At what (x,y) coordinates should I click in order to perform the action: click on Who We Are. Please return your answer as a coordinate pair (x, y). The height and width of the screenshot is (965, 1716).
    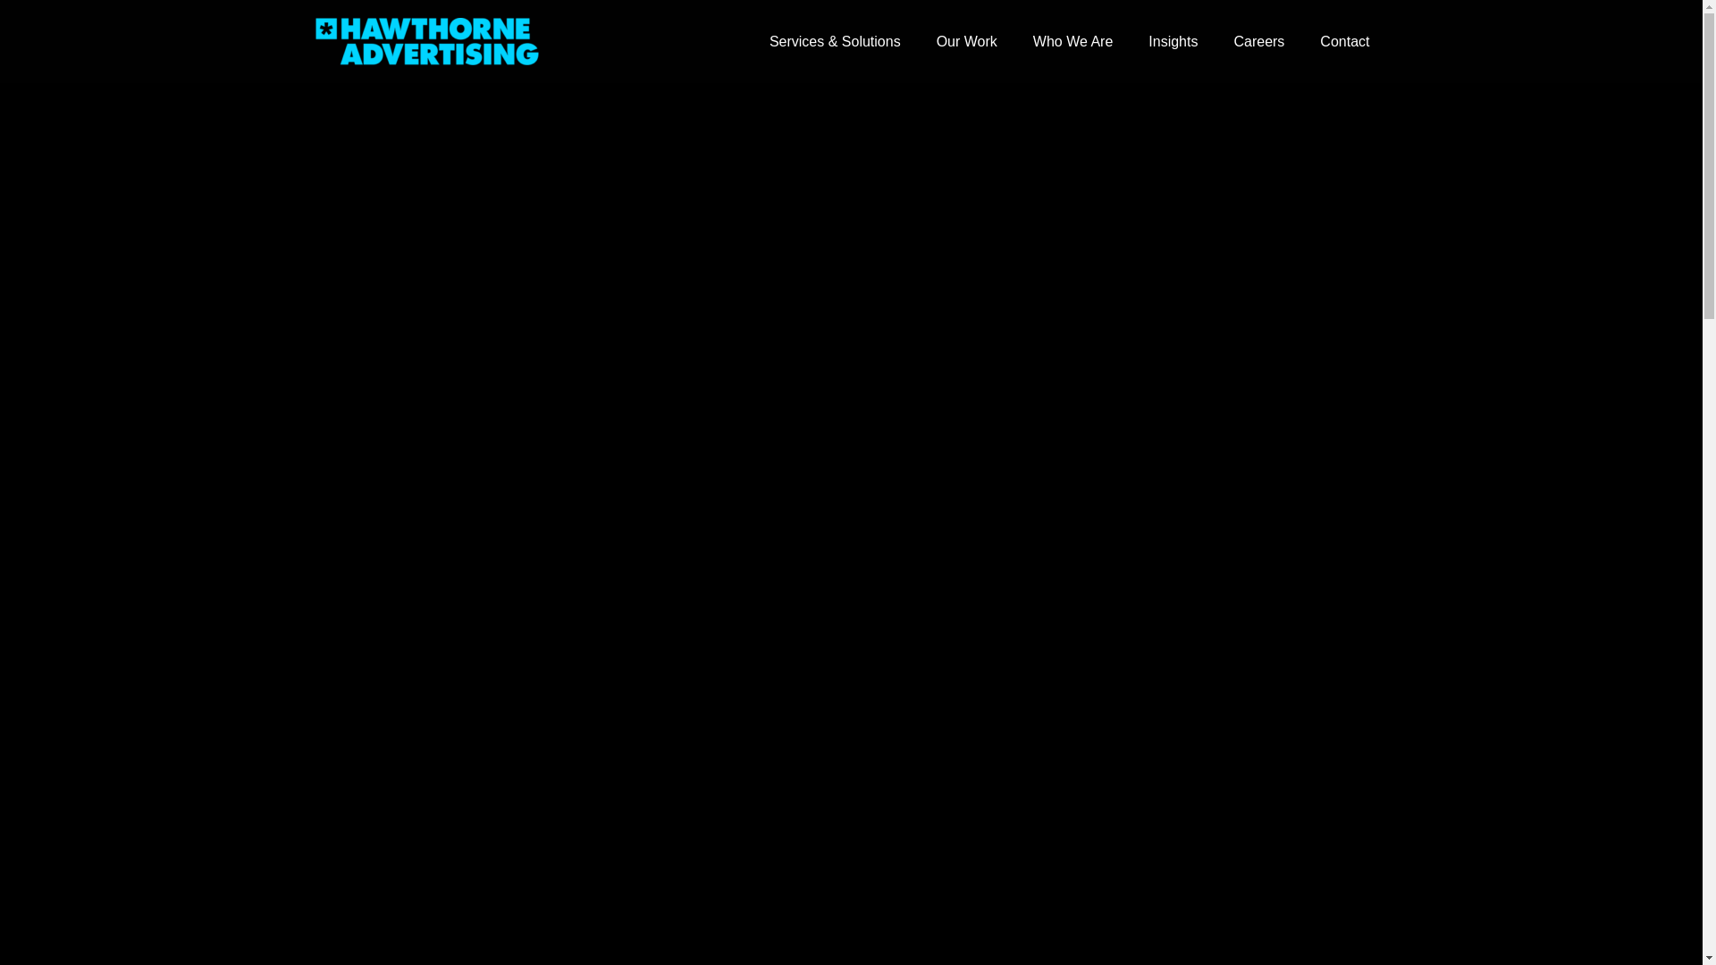
    Looking at the image, I should click on (1072, 41).